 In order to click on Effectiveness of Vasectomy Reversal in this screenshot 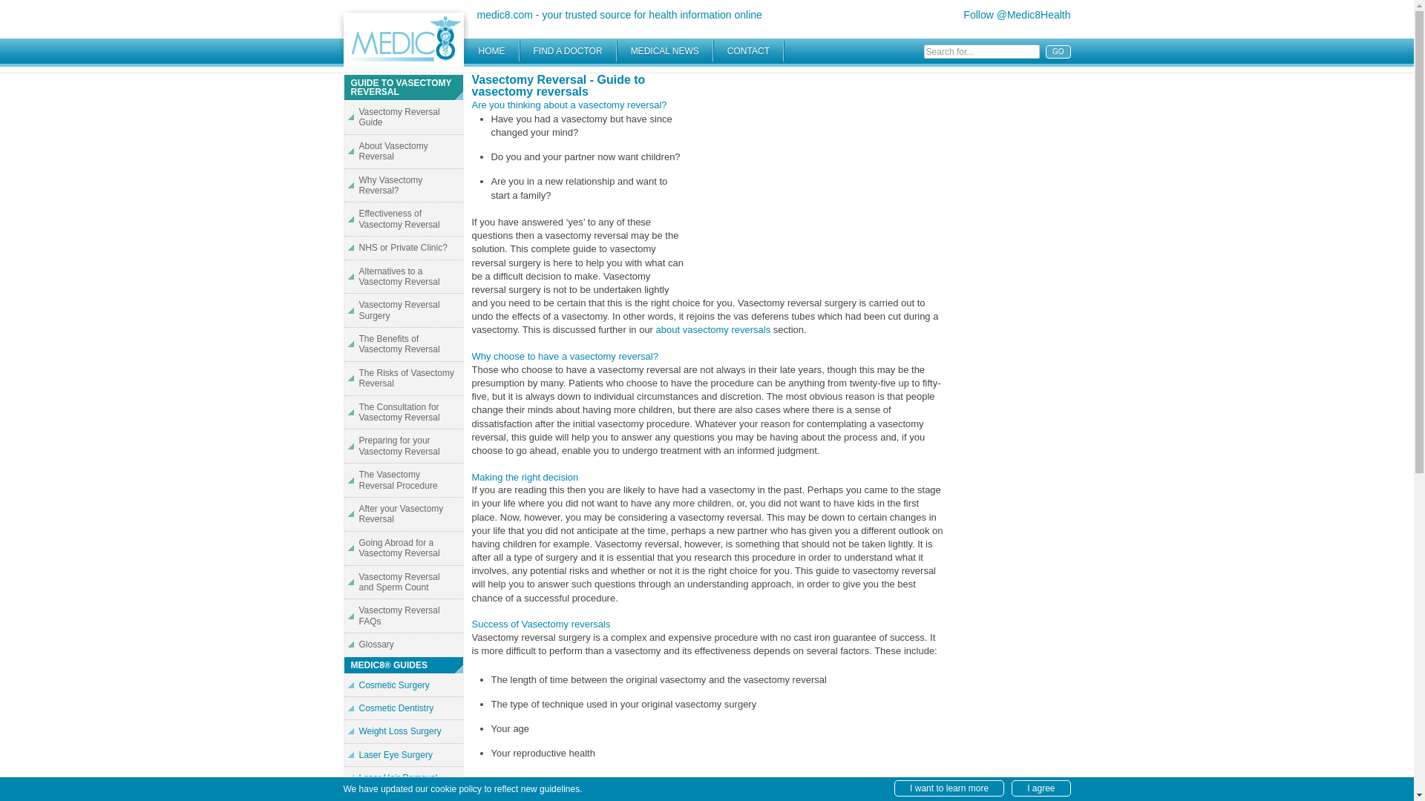, I will do `click(404, 219)`.